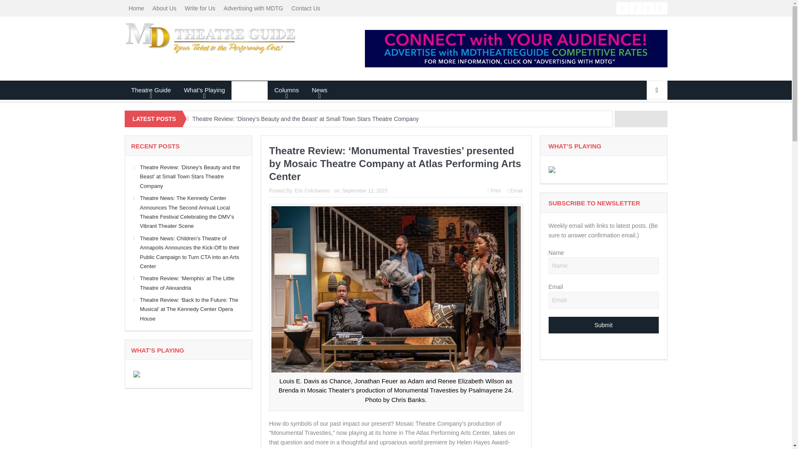 The image size is (798, 449). I want to click on Advertising with MDTG, so click(254, 8).